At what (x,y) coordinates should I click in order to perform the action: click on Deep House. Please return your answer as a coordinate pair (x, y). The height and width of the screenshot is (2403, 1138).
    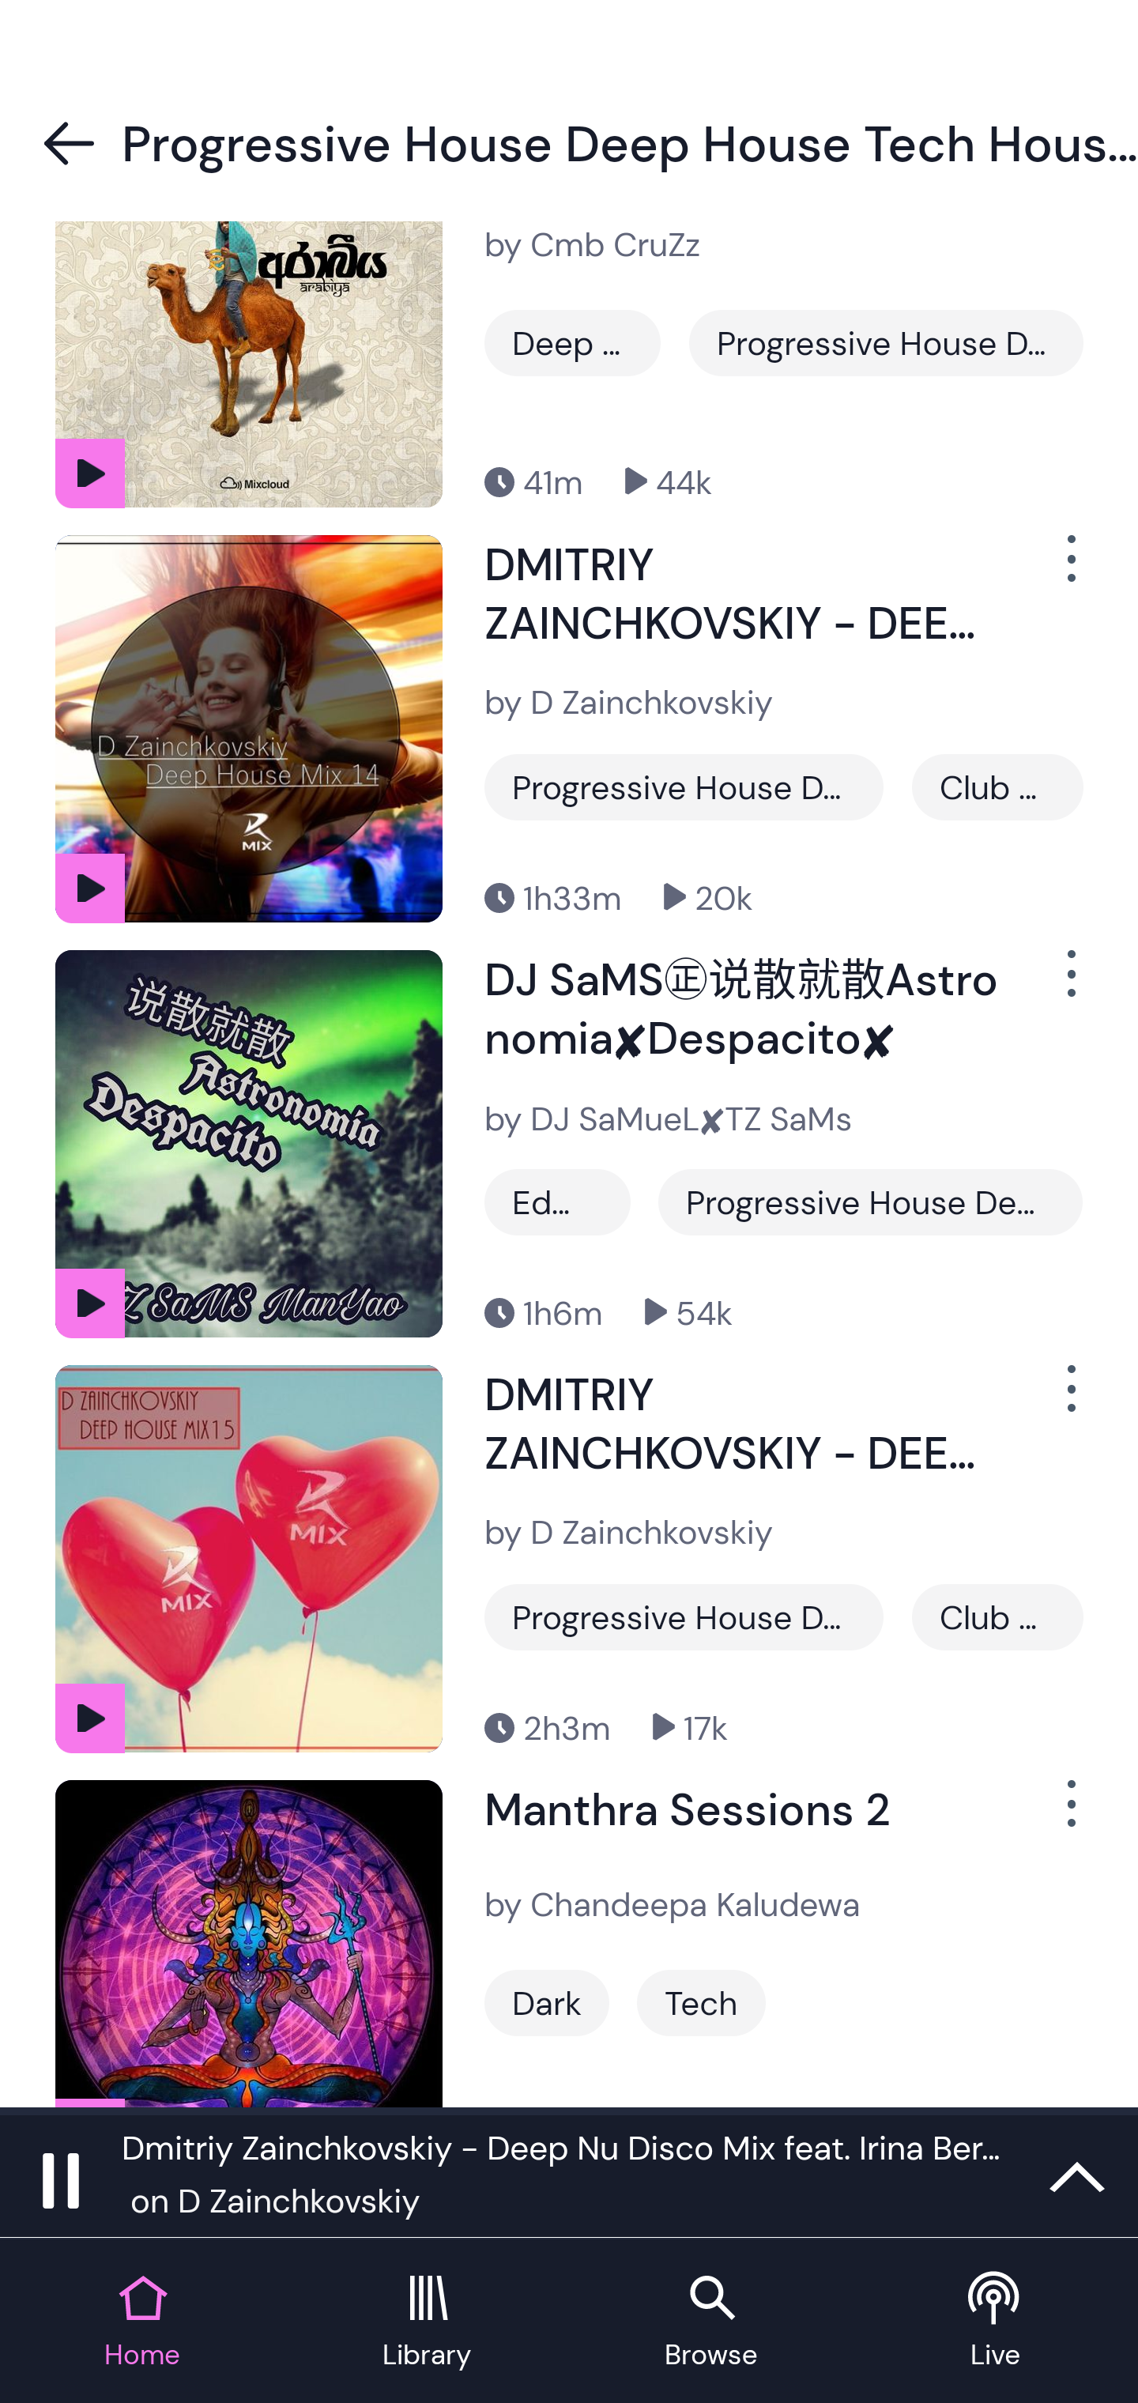
    Looking at the image, I should click on (572, 343).